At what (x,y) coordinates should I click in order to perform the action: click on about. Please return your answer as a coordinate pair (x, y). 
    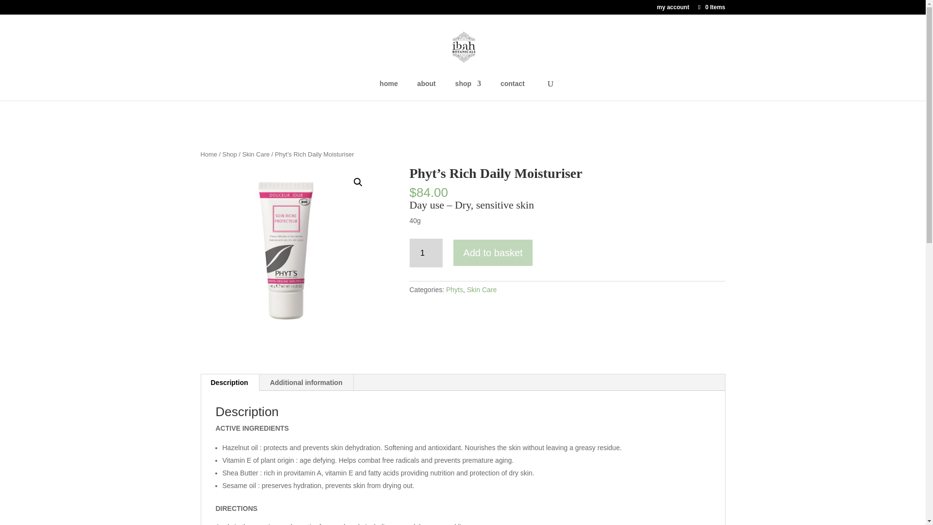
    Looking at the image, I should click on (426, 90).